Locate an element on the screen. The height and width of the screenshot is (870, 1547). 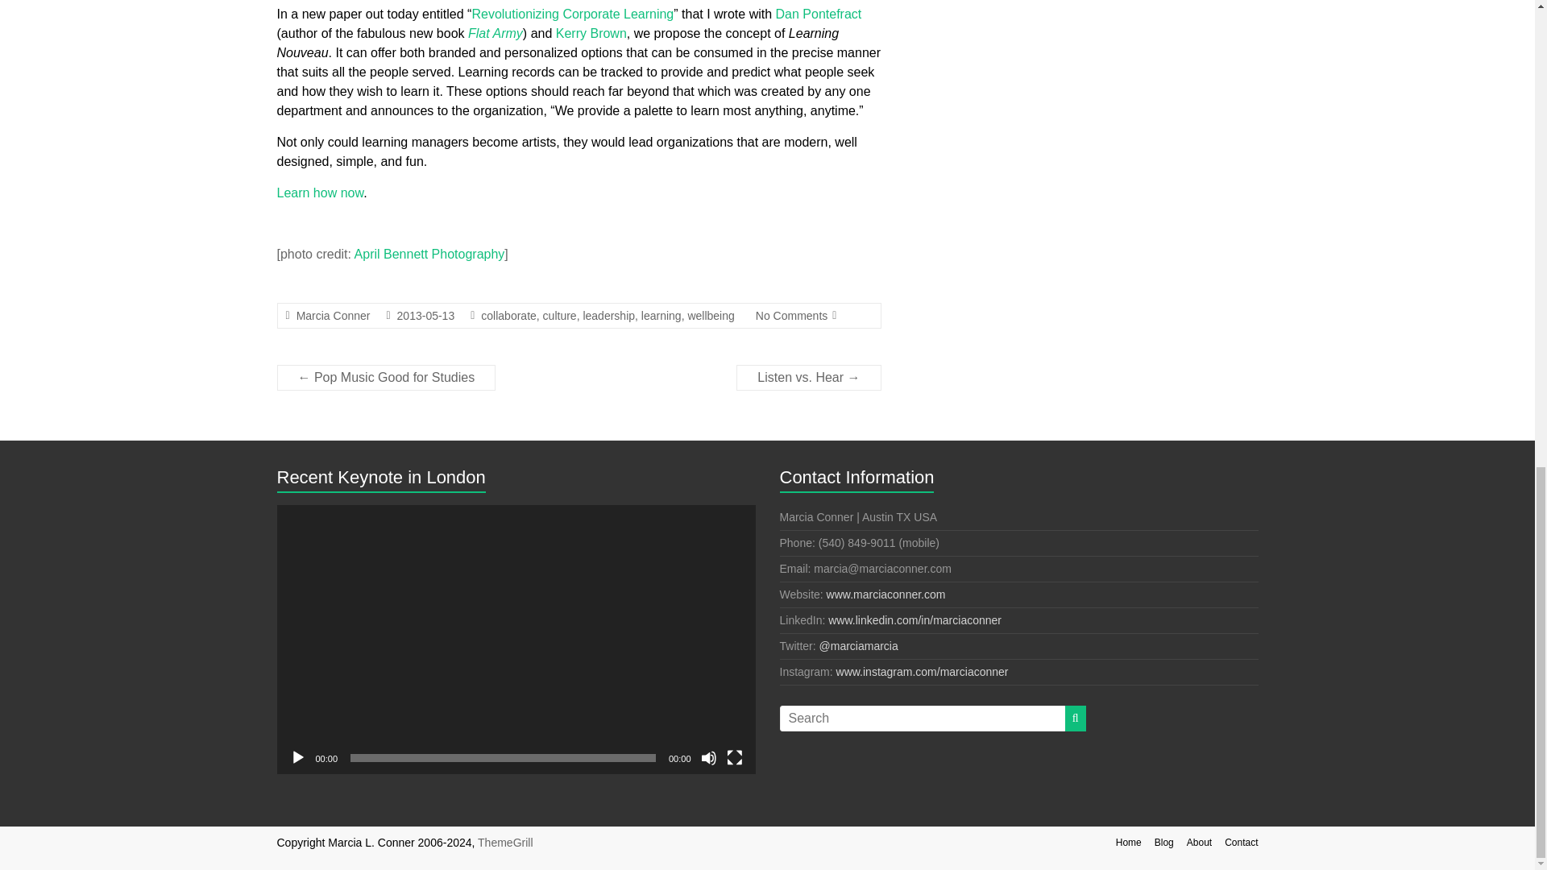
Kerry Brown is located at coordinates (591, 33).